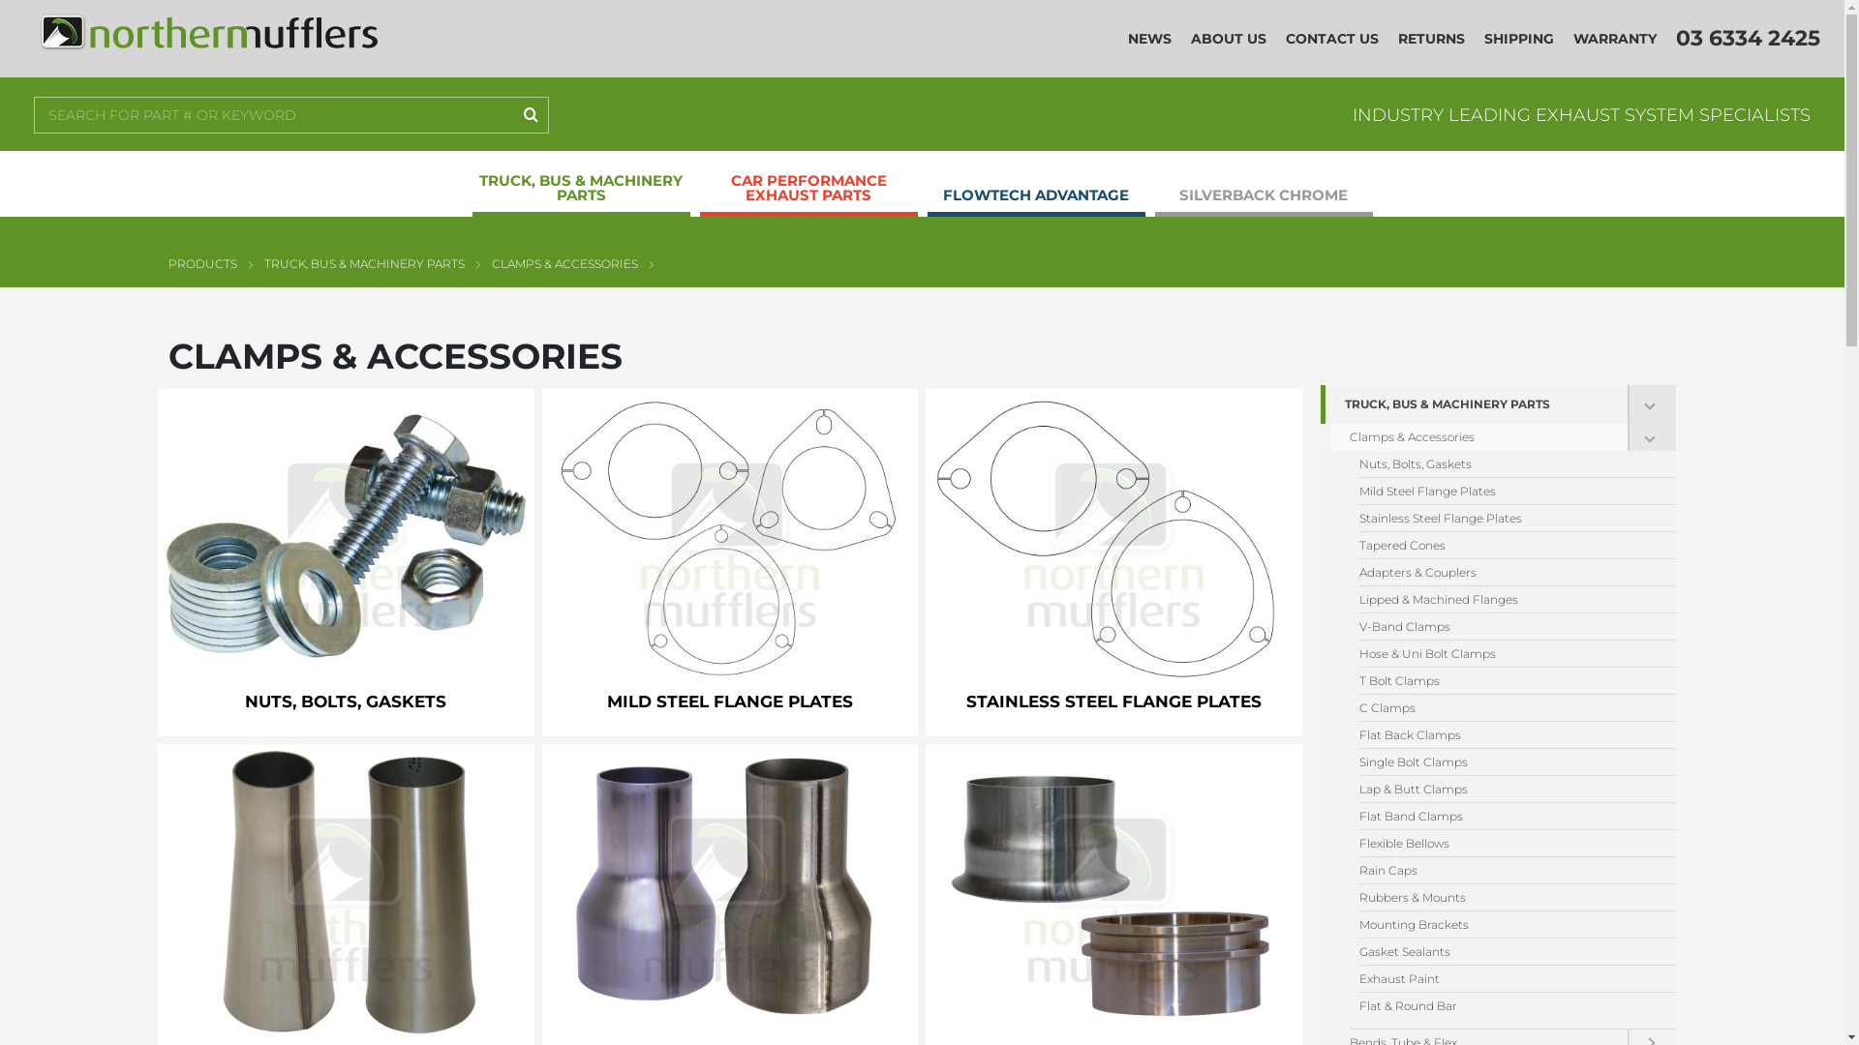  I want to click on Clamps & Accessories, so click(1479, 437).